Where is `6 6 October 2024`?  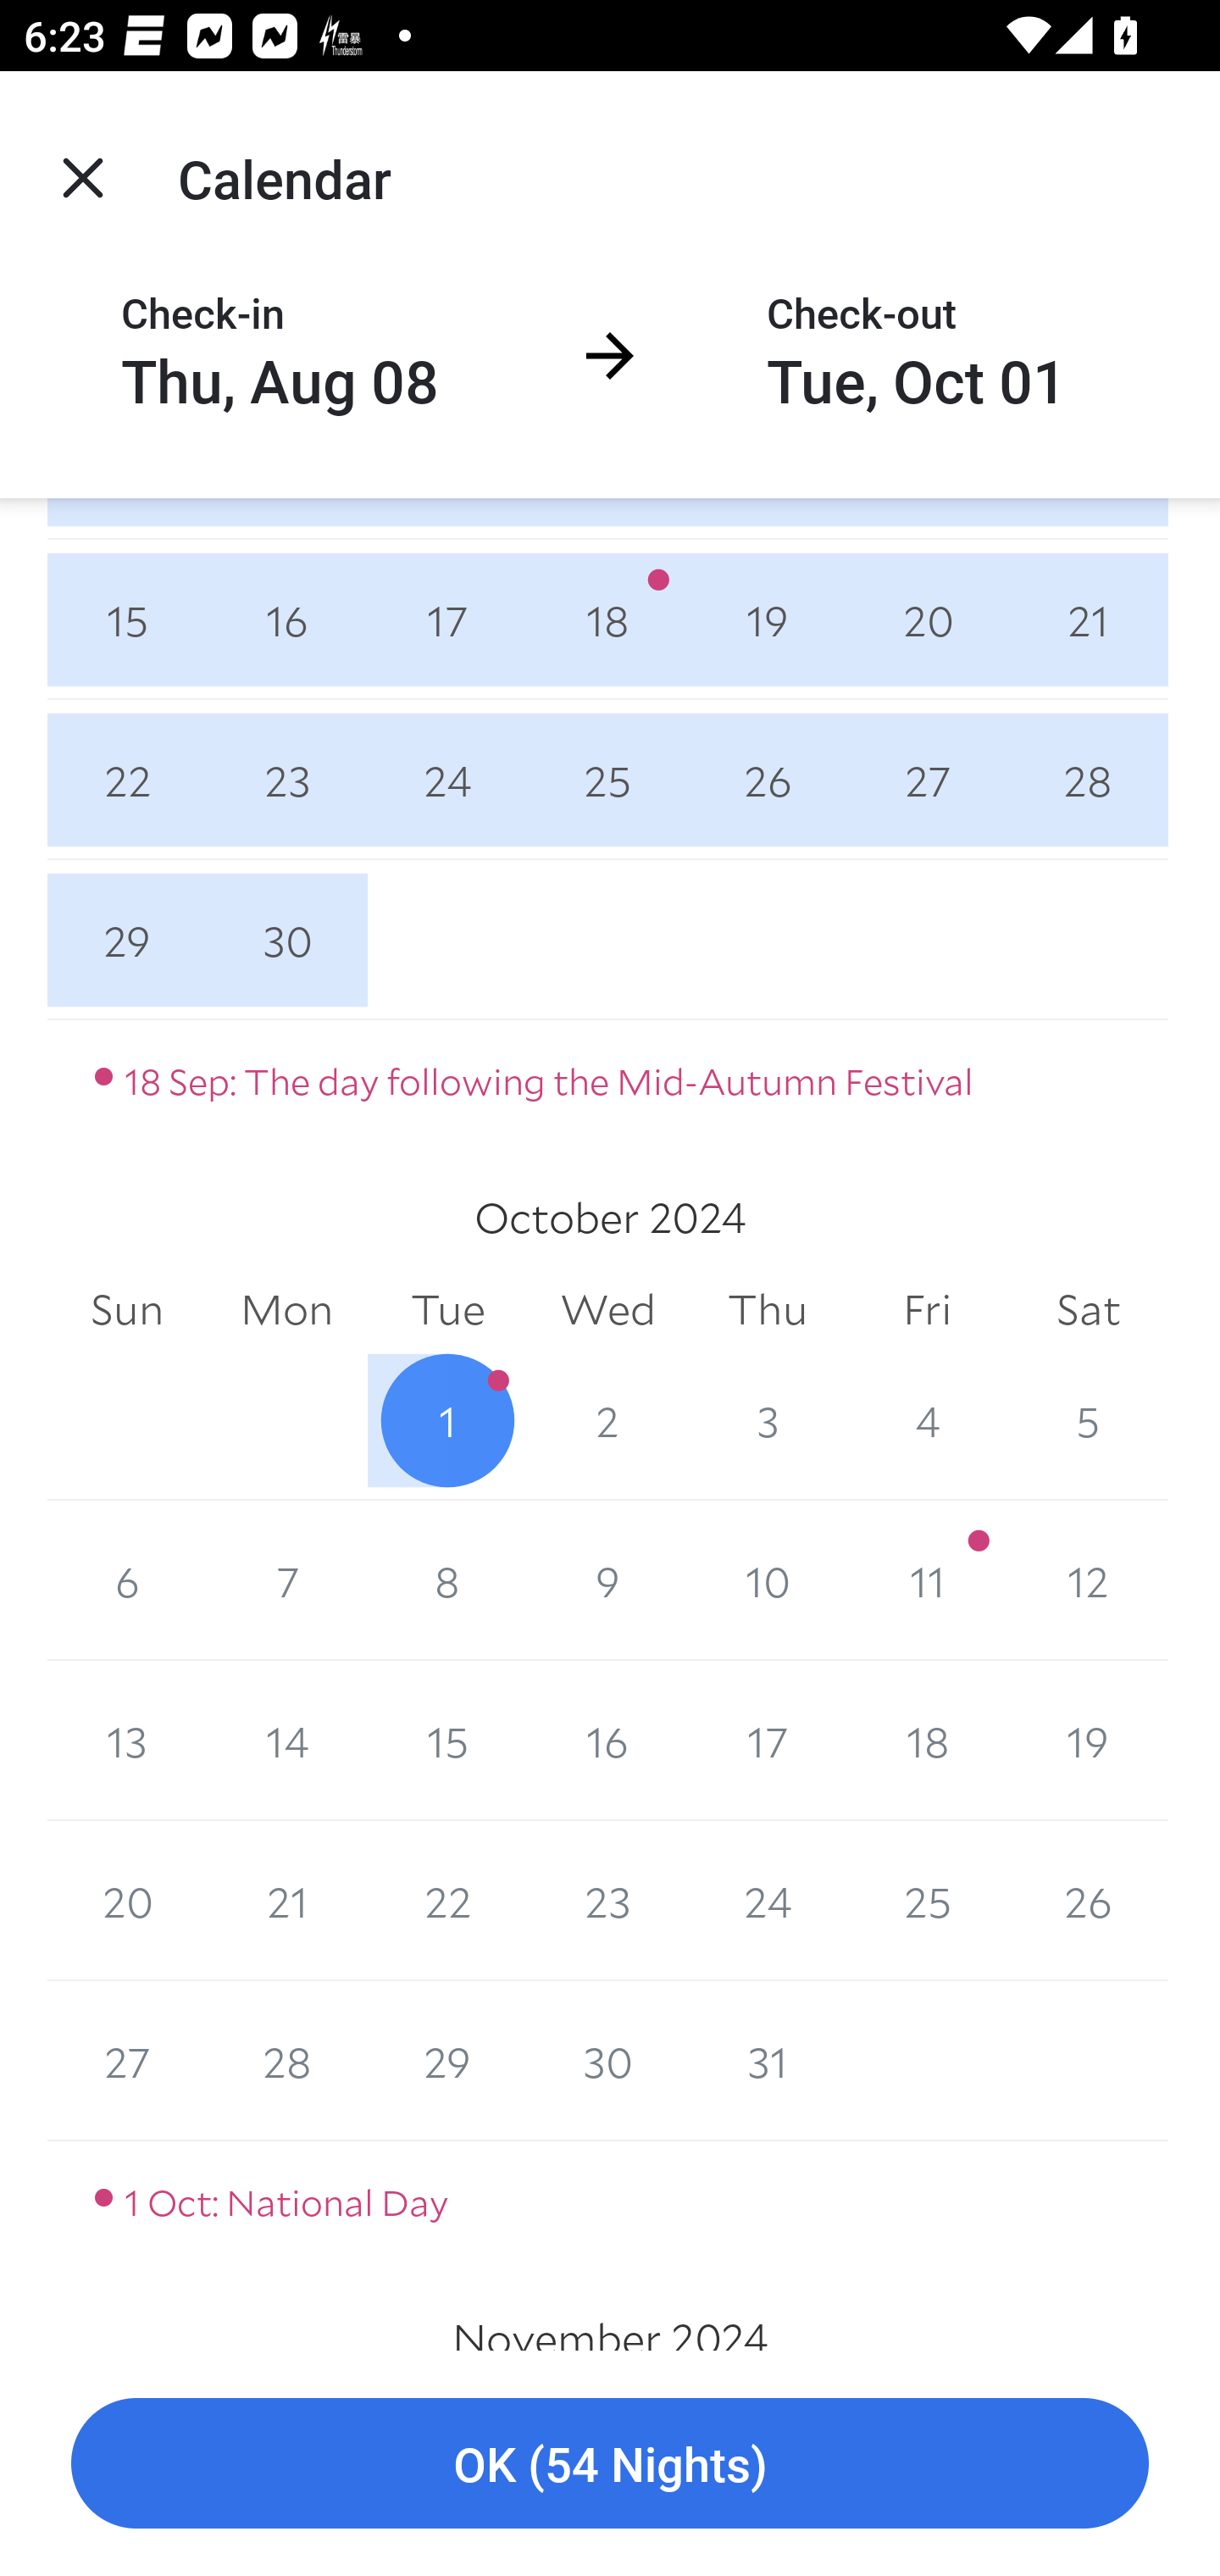
6 6 October 2024 is located at coordinates (127, 1581).